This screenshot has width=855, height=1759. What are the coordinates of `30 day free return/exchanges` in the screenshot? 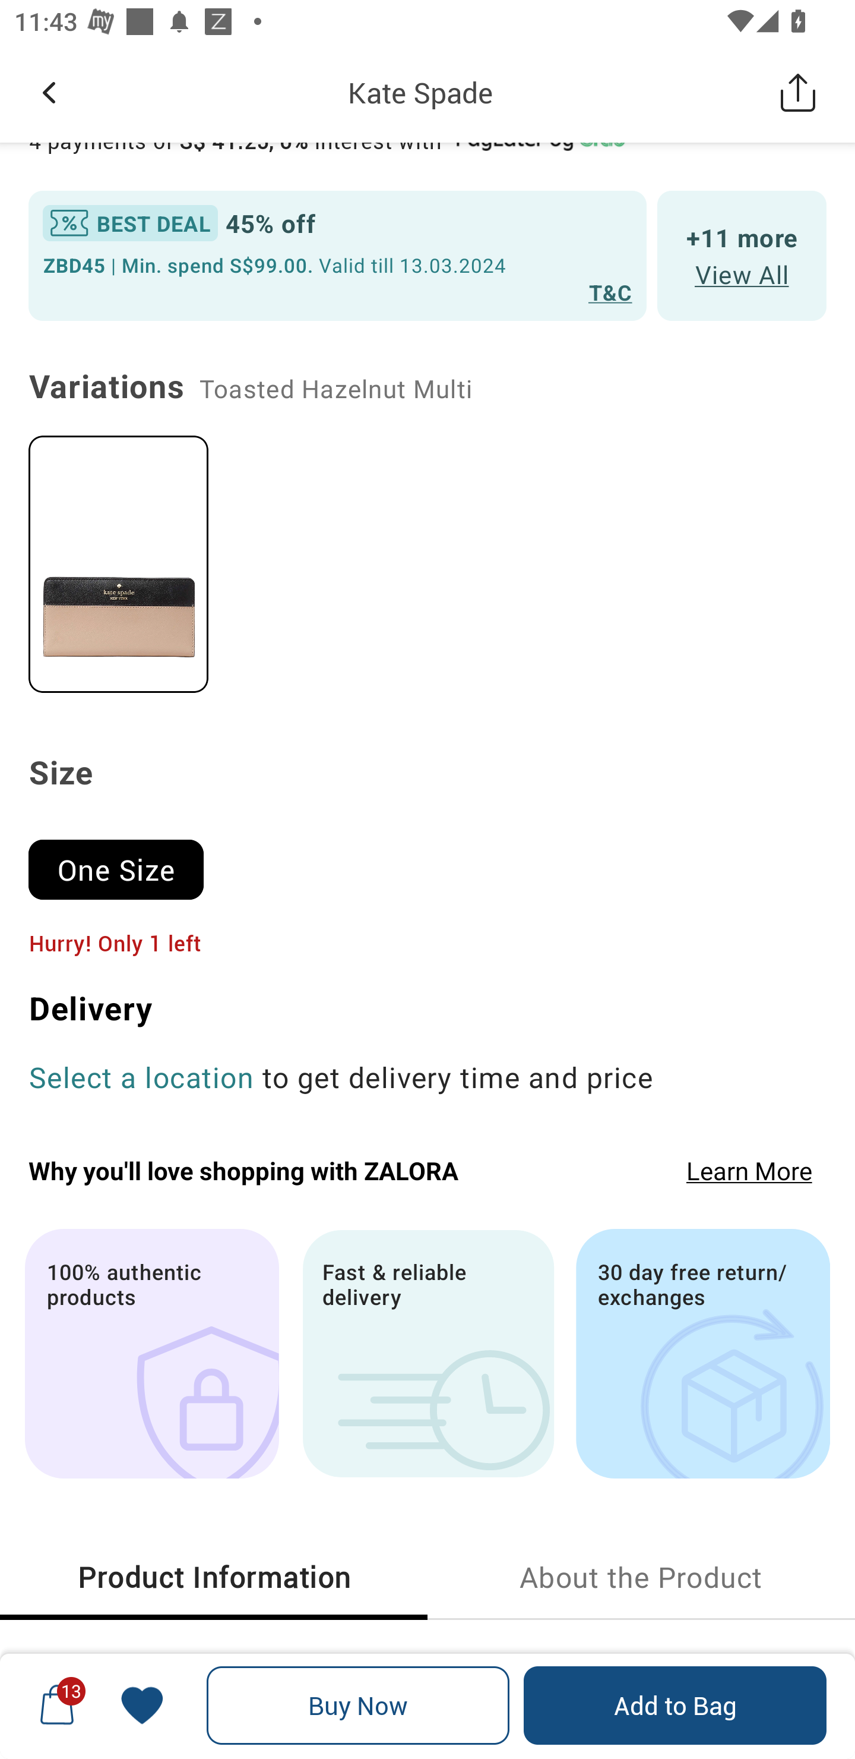 It's located at (703, 1354).